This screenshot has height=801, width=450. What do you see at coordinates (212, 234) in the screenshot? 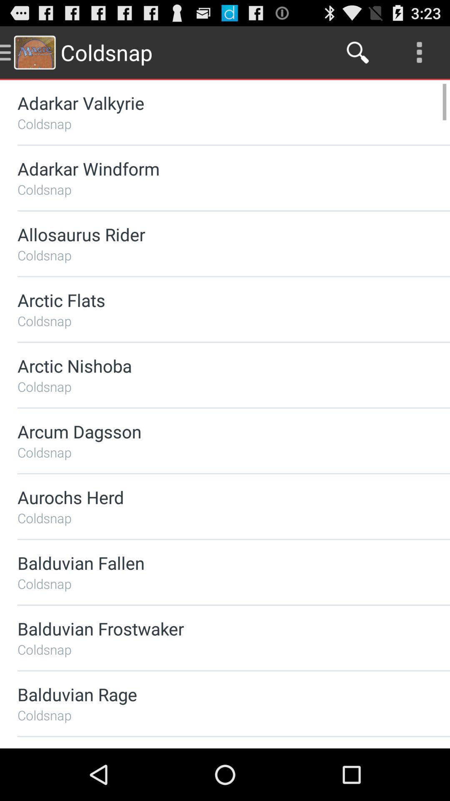
I see `select the allosaurus rider item` at bounding box center [212, 234].